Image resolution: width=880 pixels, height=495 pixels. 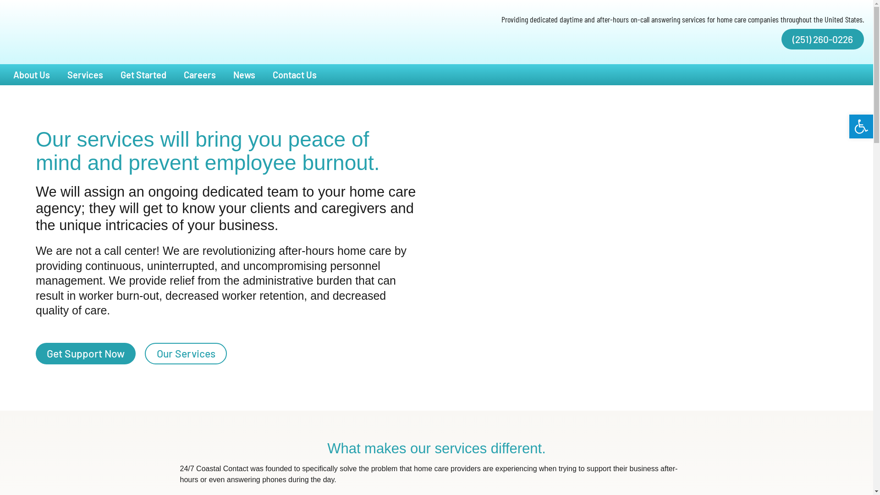 What do you see at coordinates (85, 75) in the screenshot?
I see `Services` at bounding box center [85, 75].